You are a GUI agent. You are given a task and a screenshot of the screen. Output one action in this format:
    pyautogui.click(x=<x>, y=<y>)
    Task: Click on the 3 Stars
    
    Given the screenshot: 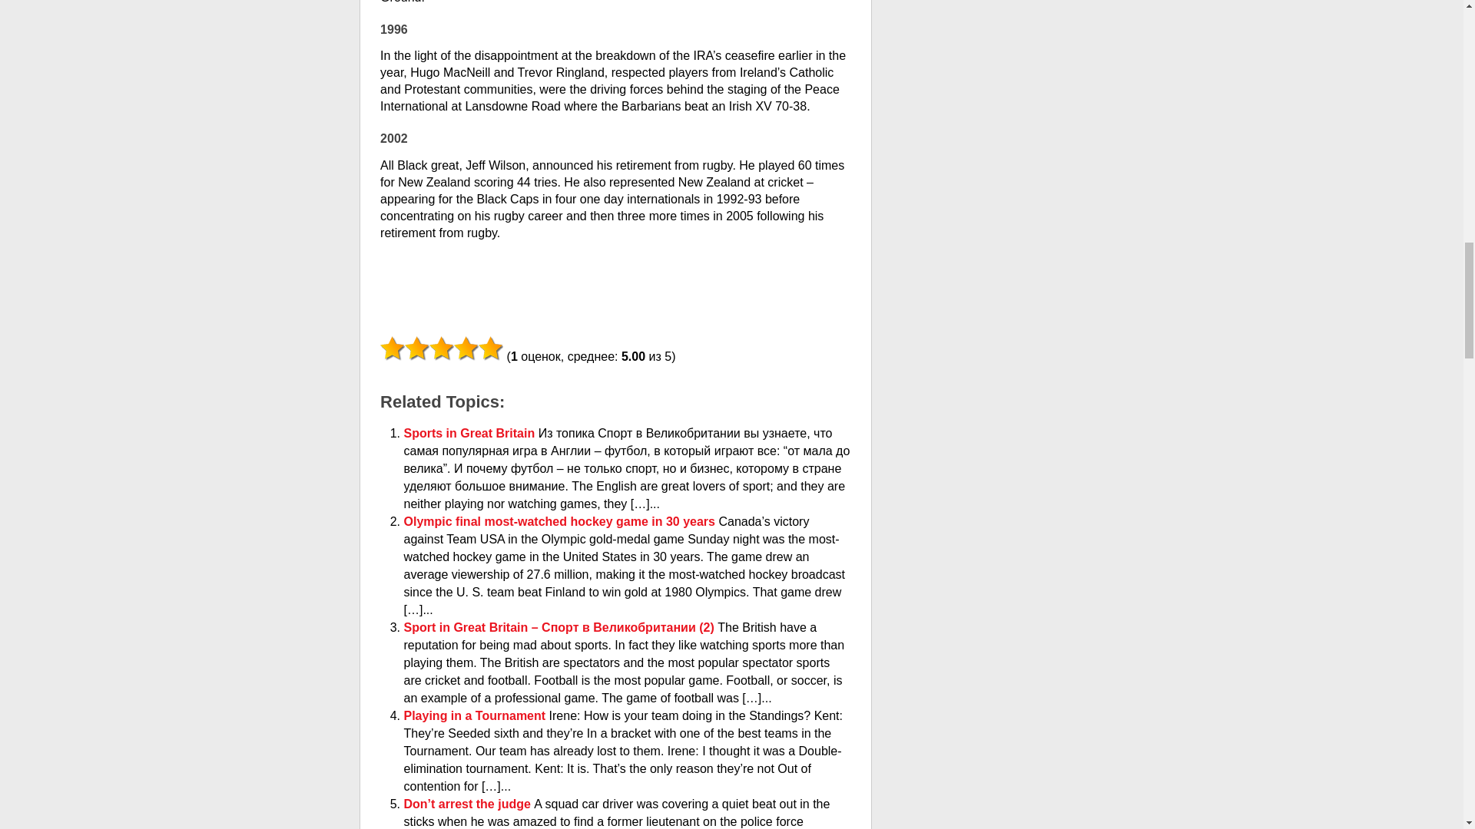 What is the action you would take?
    pyautogui.click(x=441, y=348)
    